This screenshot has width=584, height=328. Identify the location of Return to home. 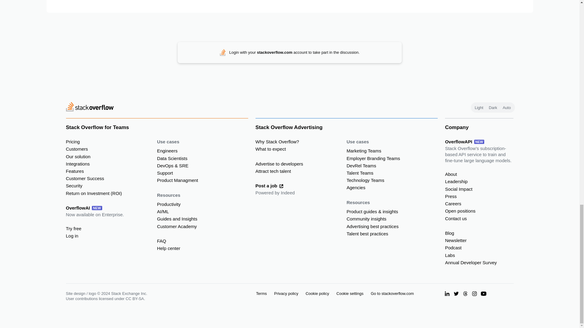
(89, 108).